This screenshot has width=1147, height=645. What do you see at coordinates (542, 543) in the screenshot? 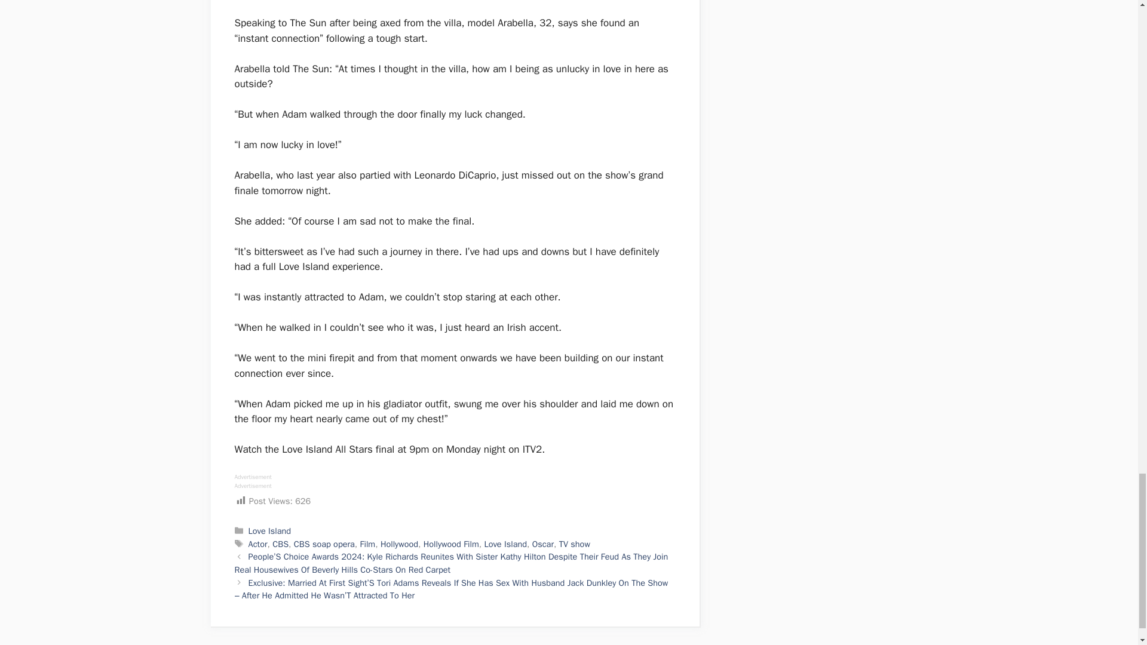
I see `Oscar` at bounding box center [542, 543].